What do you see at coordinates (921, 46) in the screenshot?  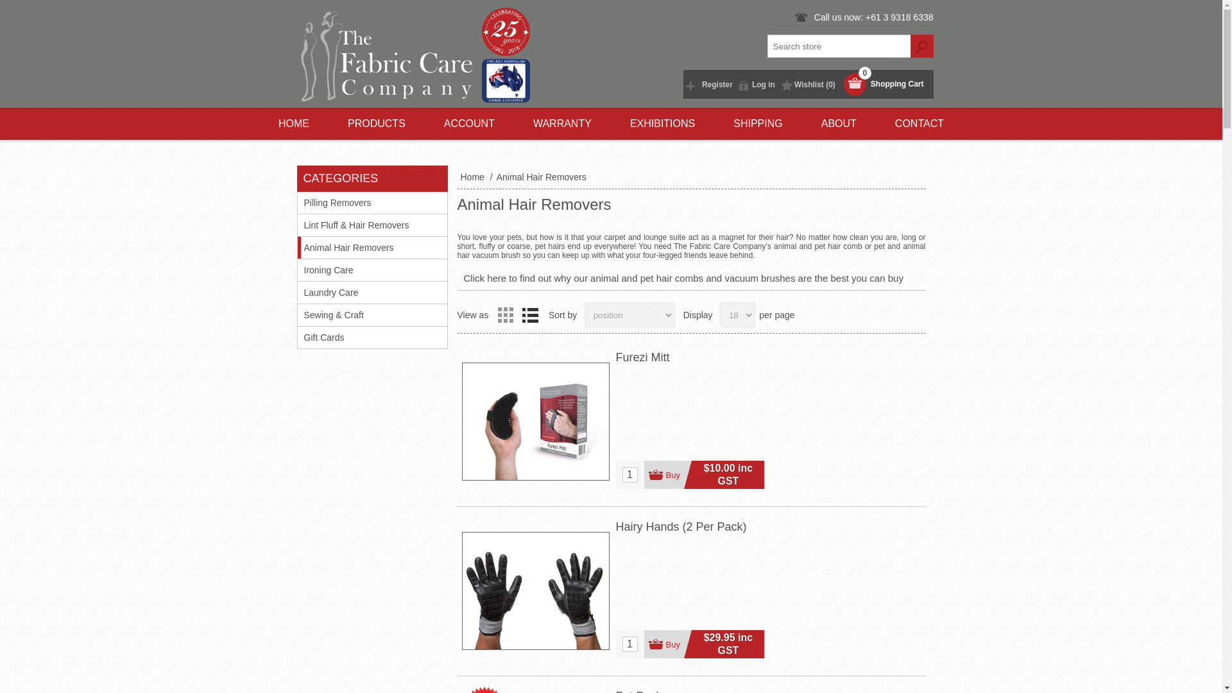 I see `Search` at bounding box center [921, 46].